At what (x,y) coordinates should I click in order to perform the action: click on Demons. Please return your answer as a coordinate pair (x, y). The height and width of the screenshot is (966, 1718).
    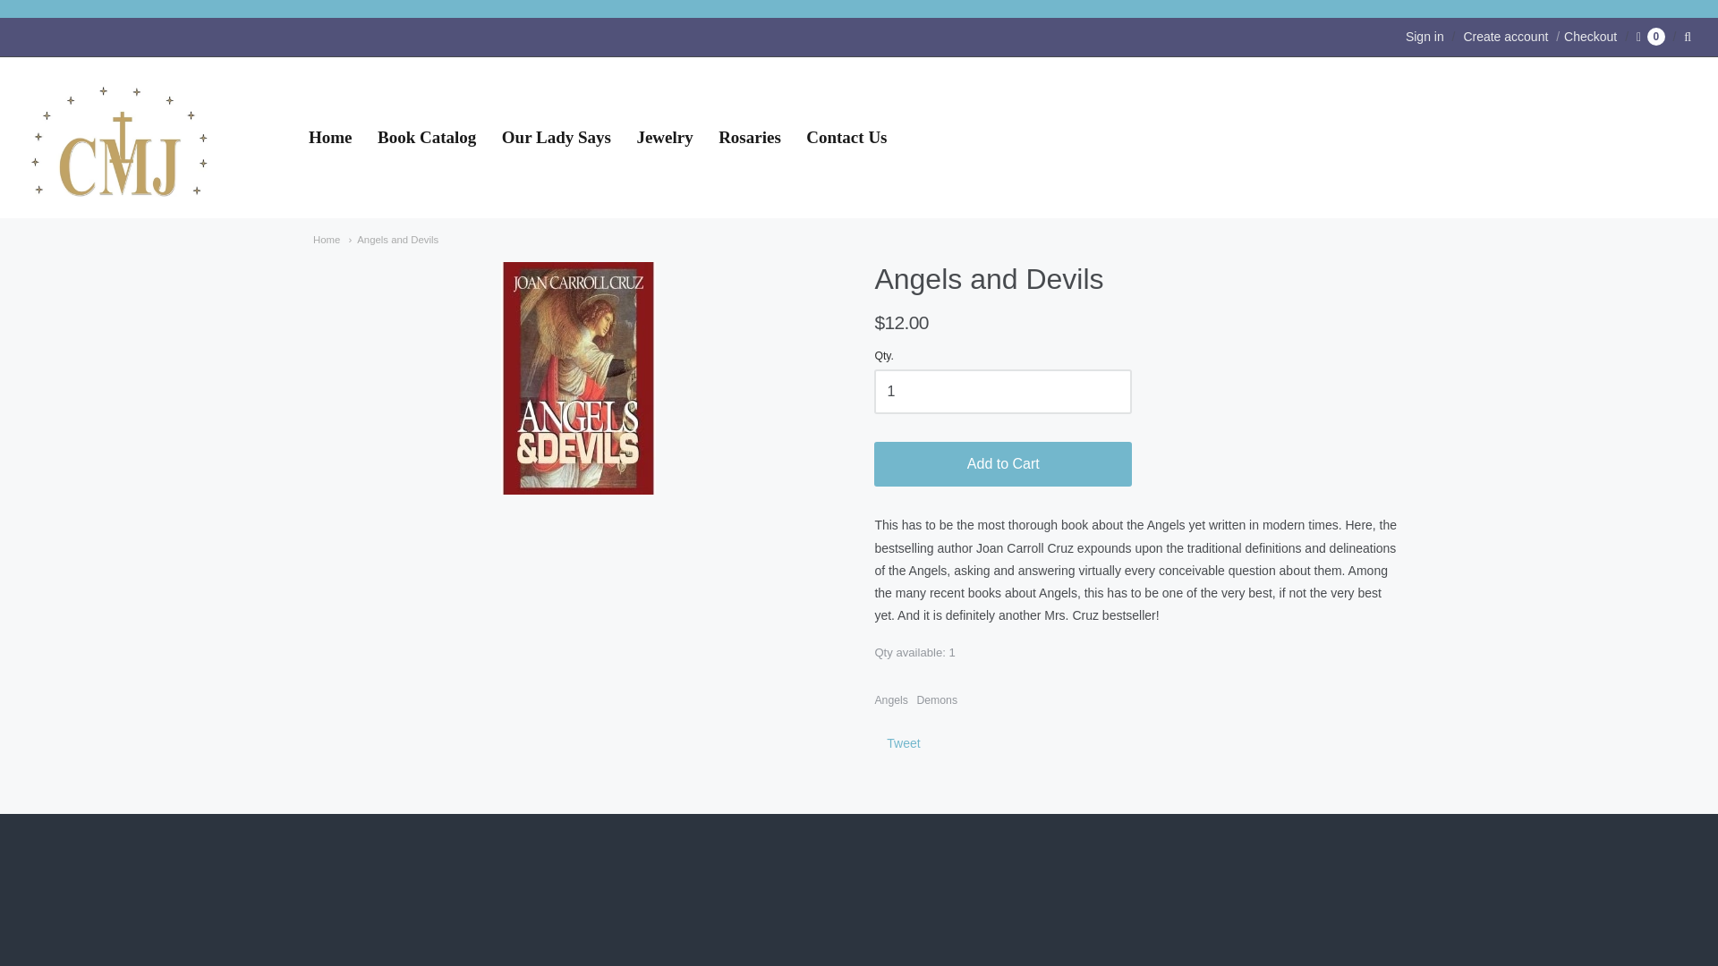
    Looking at the image, I should click on (936, 699).